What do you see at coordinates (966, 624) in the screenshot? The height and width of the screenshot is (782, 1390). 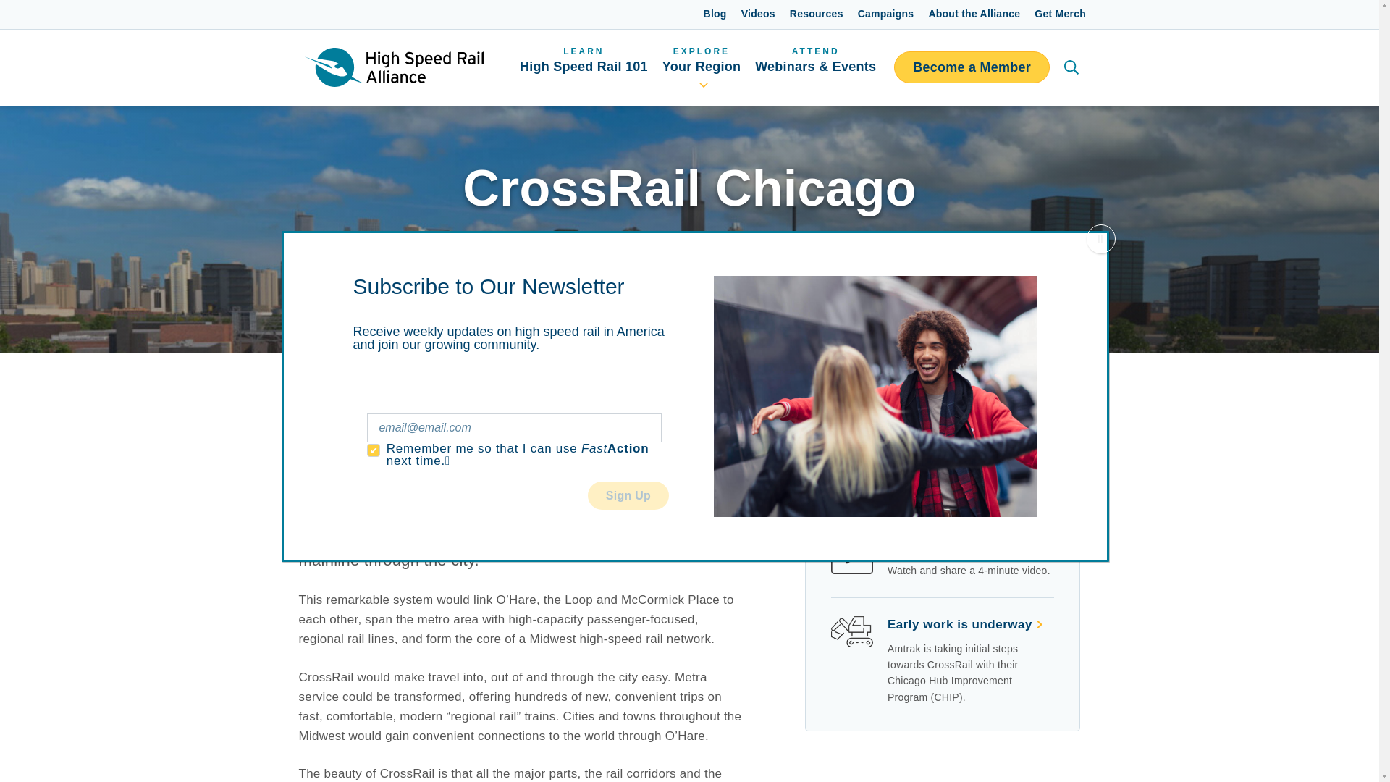 I see `Check out the video` at bounding box center [966, 624].